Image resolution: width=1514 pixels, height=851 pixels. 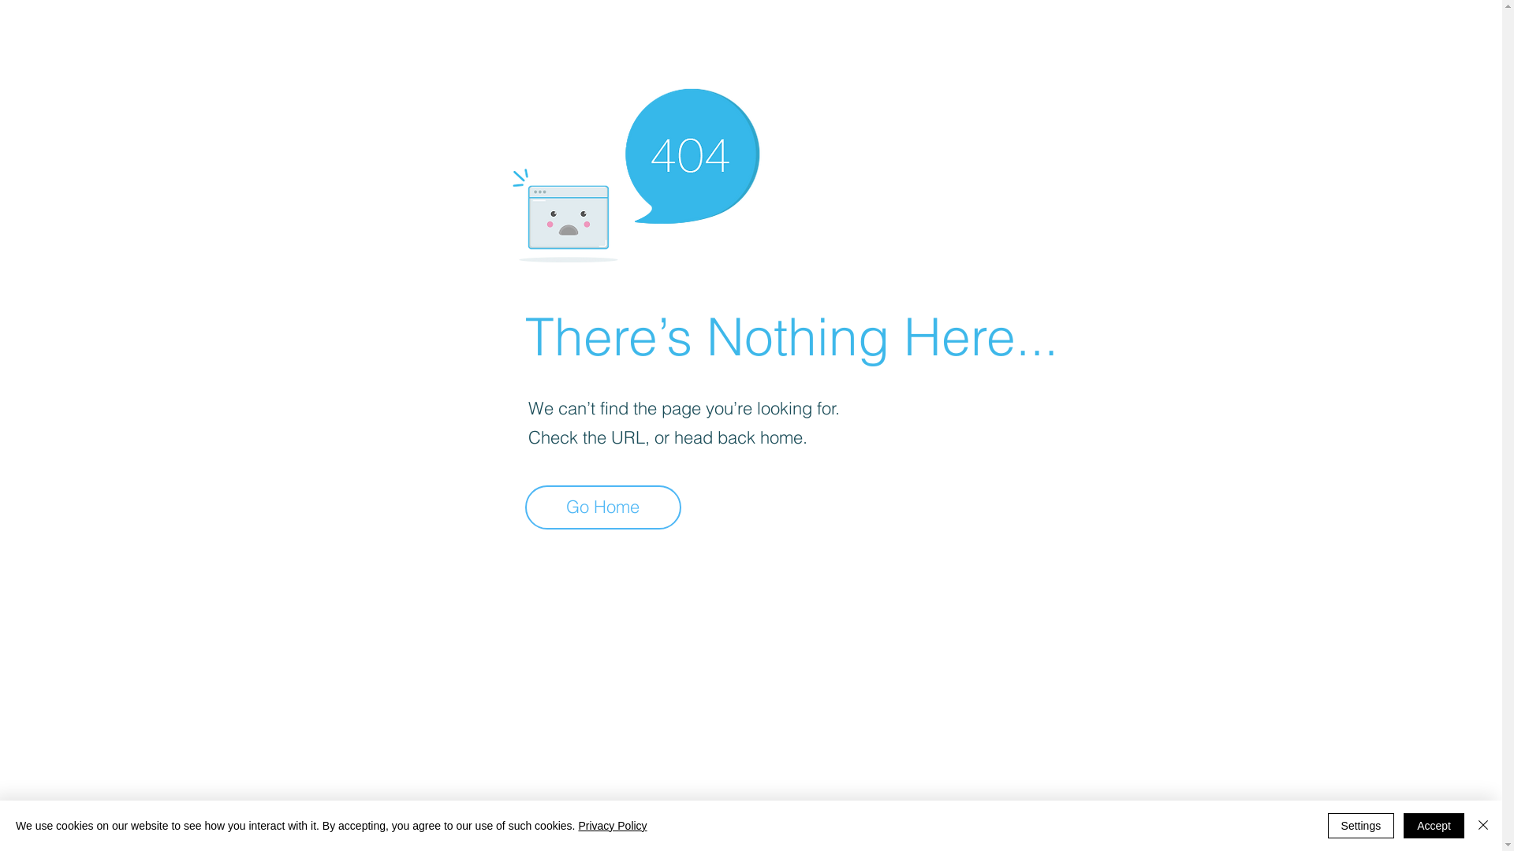 What do you see at coordinates (1361, 826) in the screenshot?
I see `Settings` at bounding box center [1361, 826].